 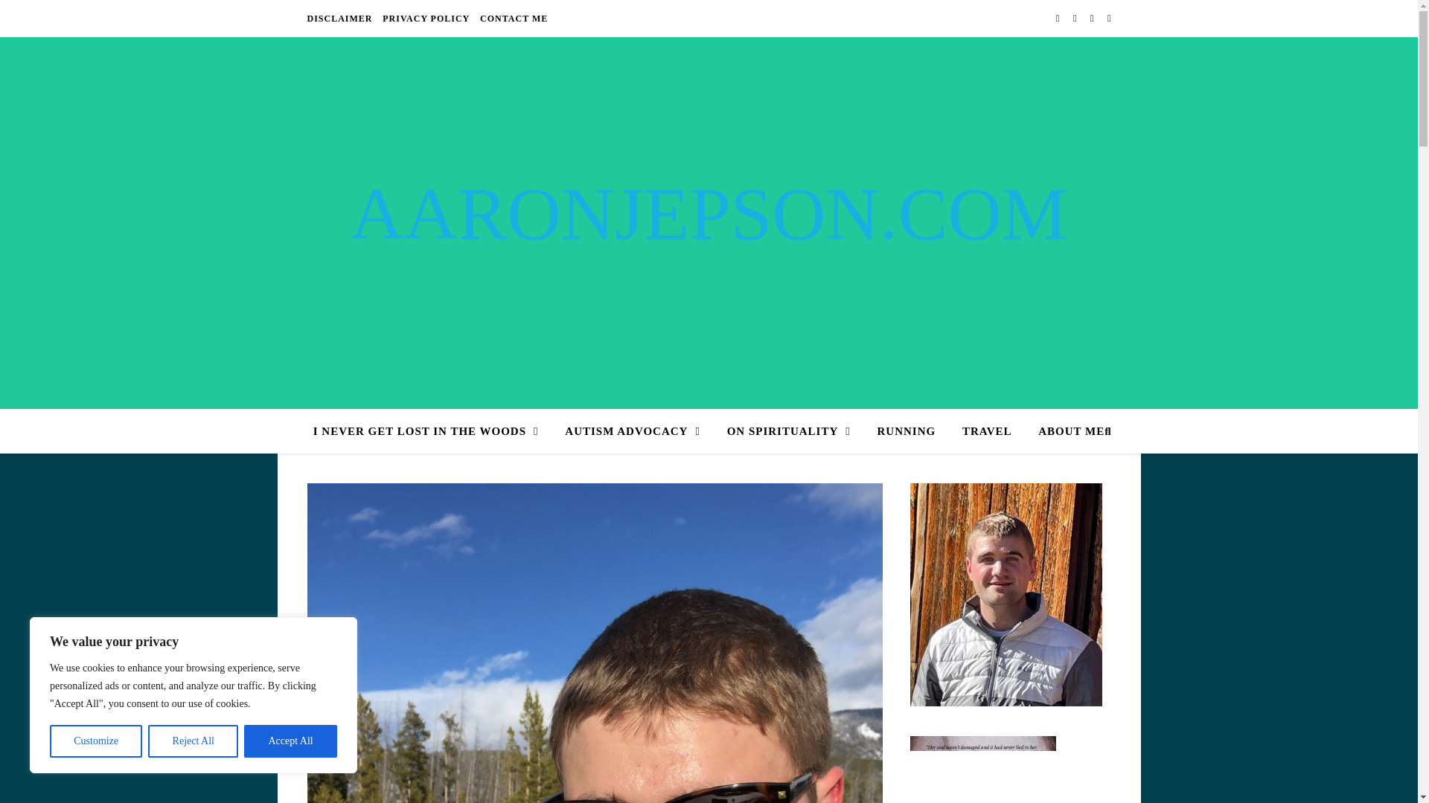 What do you see at coordinates (789, 431) in the screenshot?
I see `ON SPIRITUALITY` at bounding box center [789, 431].